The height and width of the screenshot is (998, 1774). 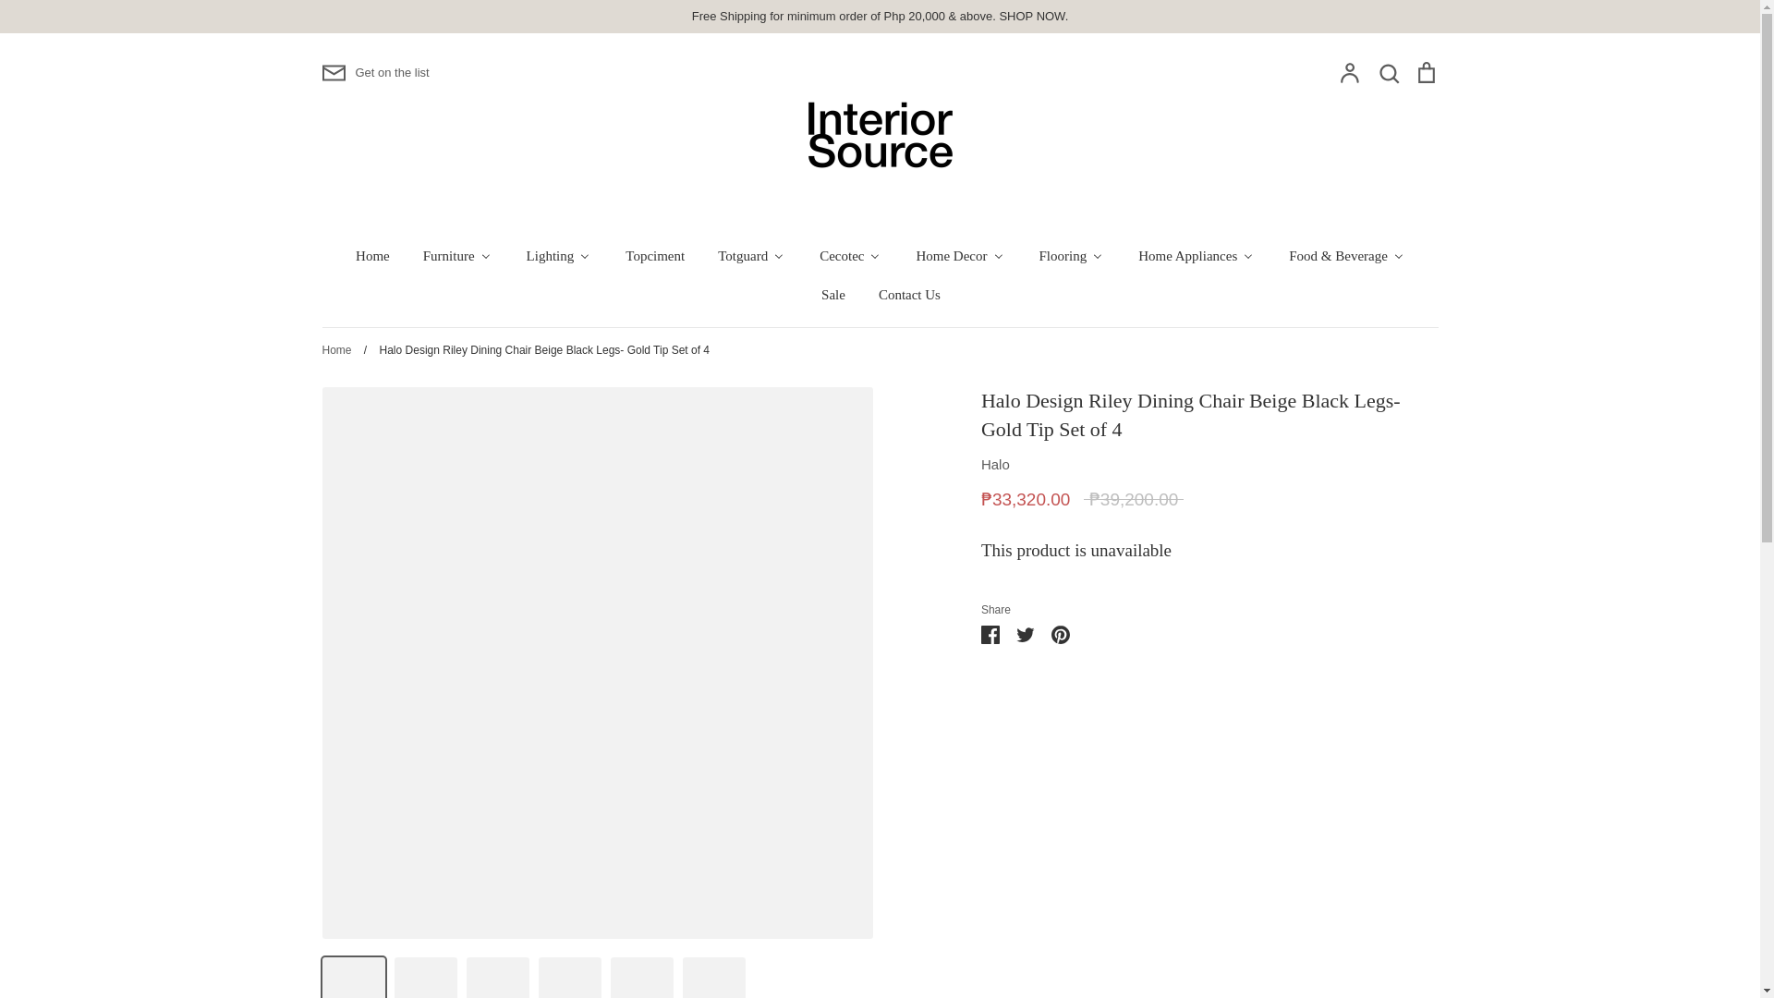 I want to click on Search, so click(x=1388, y=72).